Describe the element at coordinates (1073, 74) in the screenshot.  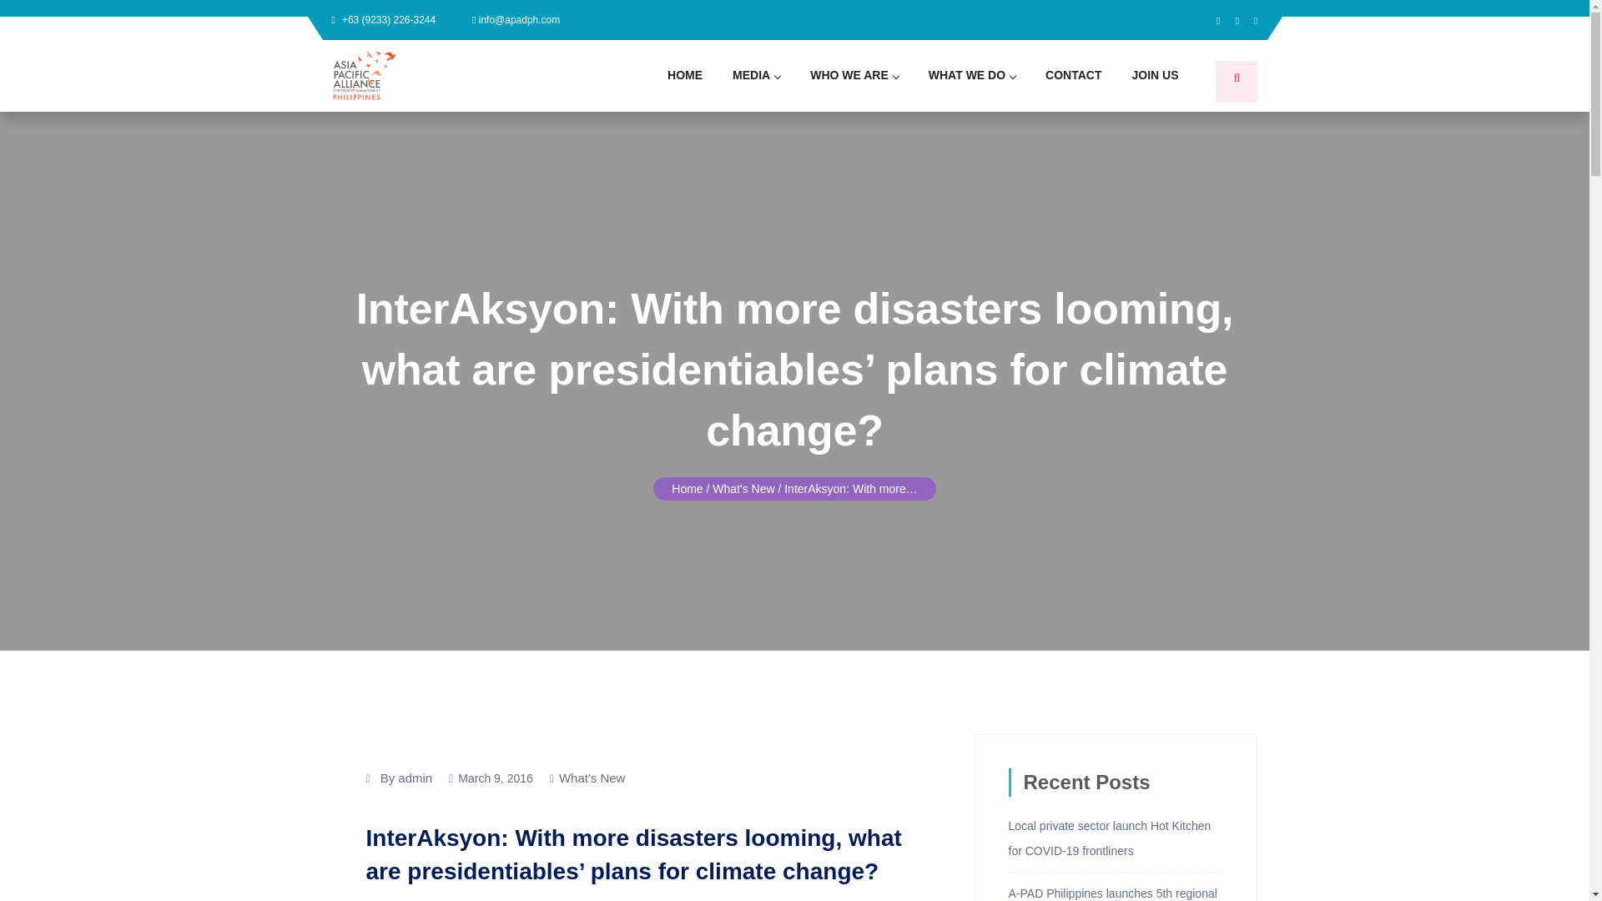
I see `CONTACT` at that location.